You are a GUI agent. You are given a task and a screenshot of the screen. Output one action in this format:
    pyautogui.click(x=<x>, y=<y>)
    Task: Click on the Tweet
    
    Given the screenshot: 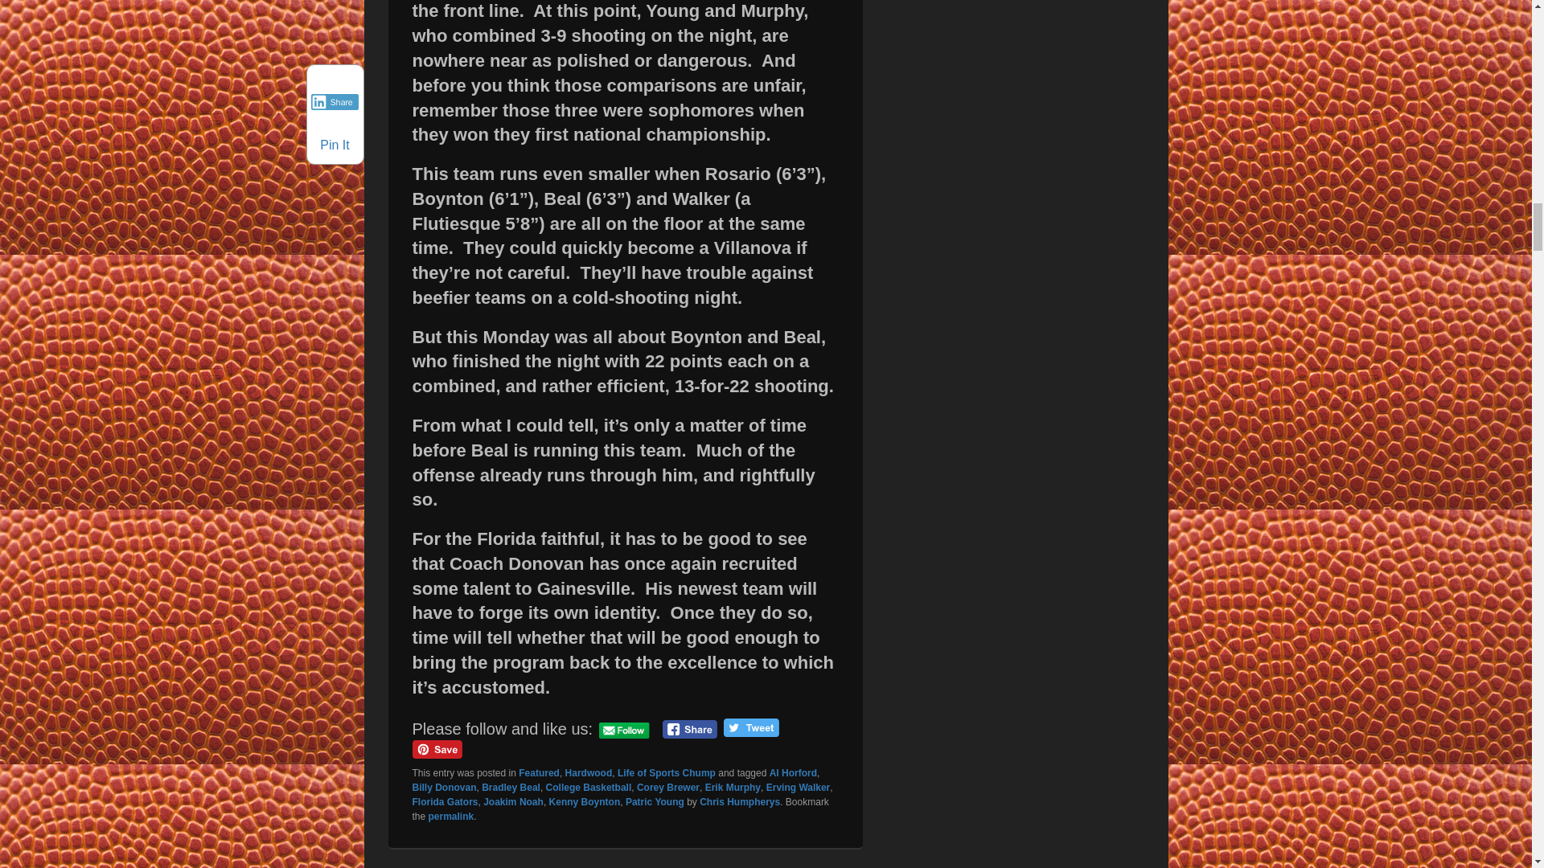 What is the action you would take?
    pyautogui.click(x=751, y=727)
    